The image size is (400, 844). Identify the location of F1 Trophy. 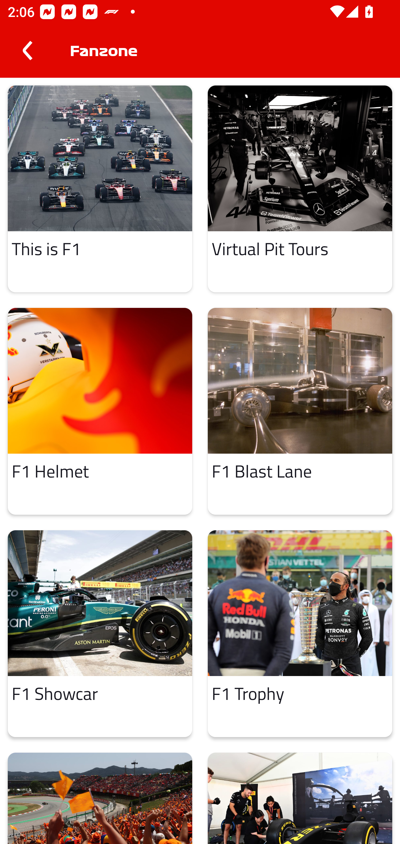
(300, 633).